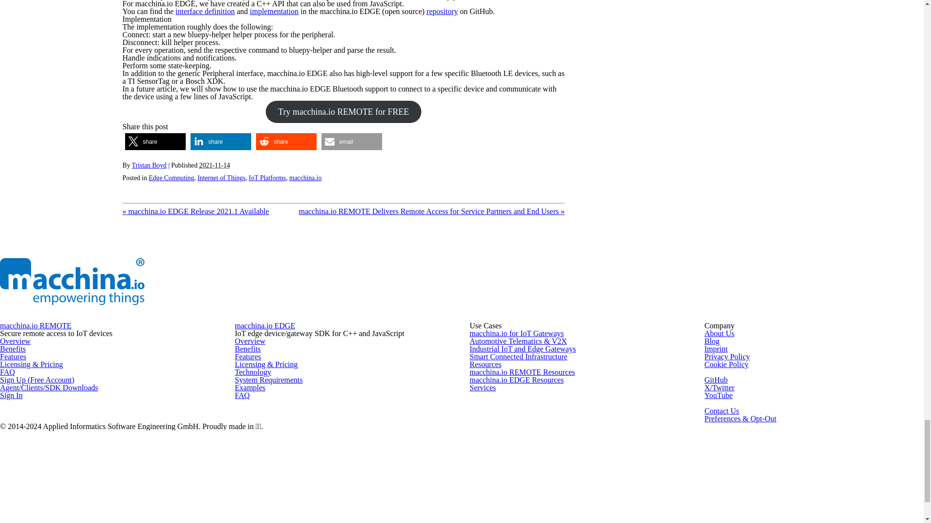 Image resolution: width=931 pixels, height=523 pixels. What do you see at coordinates (351, 141) in the screenshot?
I see `Send by email` at bounding box center [351, 141].